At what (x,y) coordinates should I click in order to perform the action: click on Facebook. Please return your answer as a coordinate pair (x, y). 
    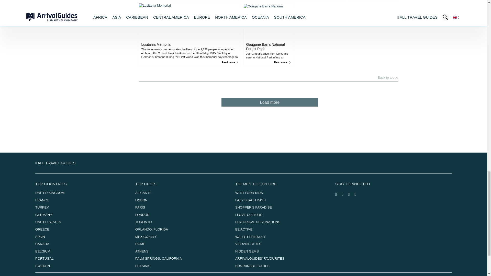
    Looking at the image, I should click on (339, 194).